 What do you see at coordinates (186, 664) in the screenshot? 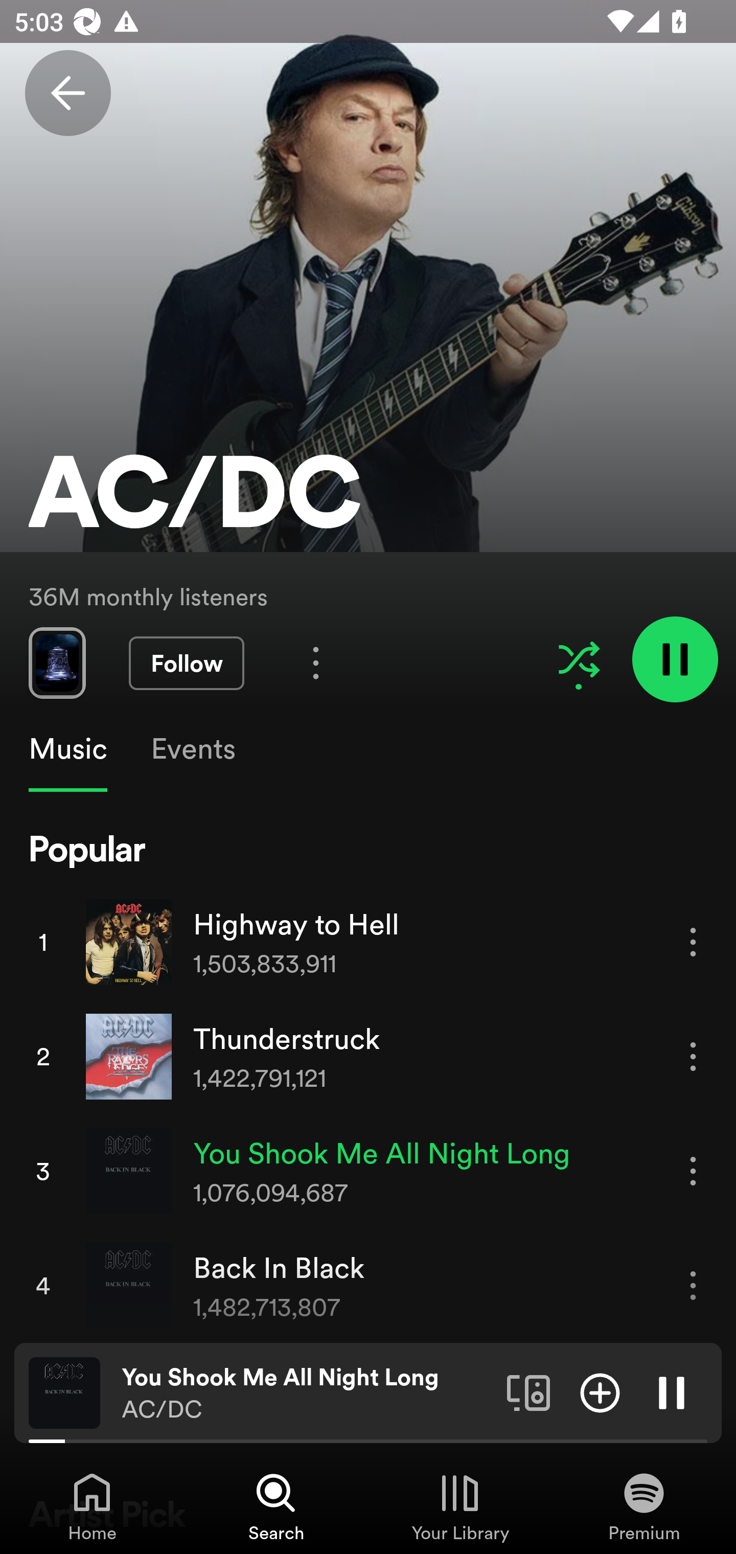
I see `Follow` at bounding box center [186, 664].